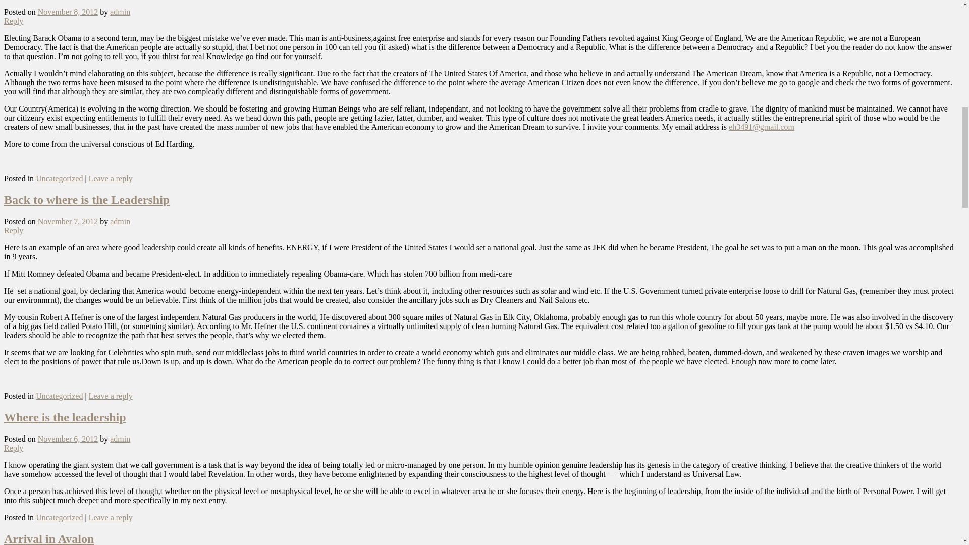 The width and height of the screenshot is (969, 545). Describe the element at coordinates (111, 517) in the screenshot. I see `Leave a reply` at that location.